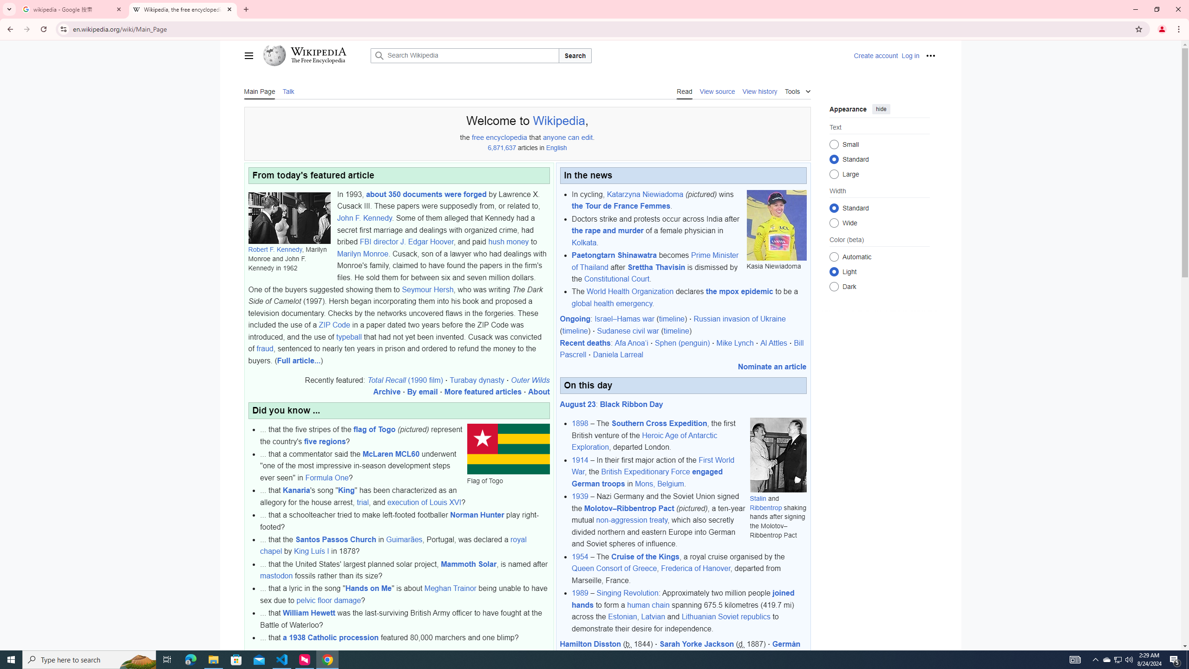  Describe the element at coordinates (331, 637) in the screenshot. I see `a 1938 Catholic procession` at that location.